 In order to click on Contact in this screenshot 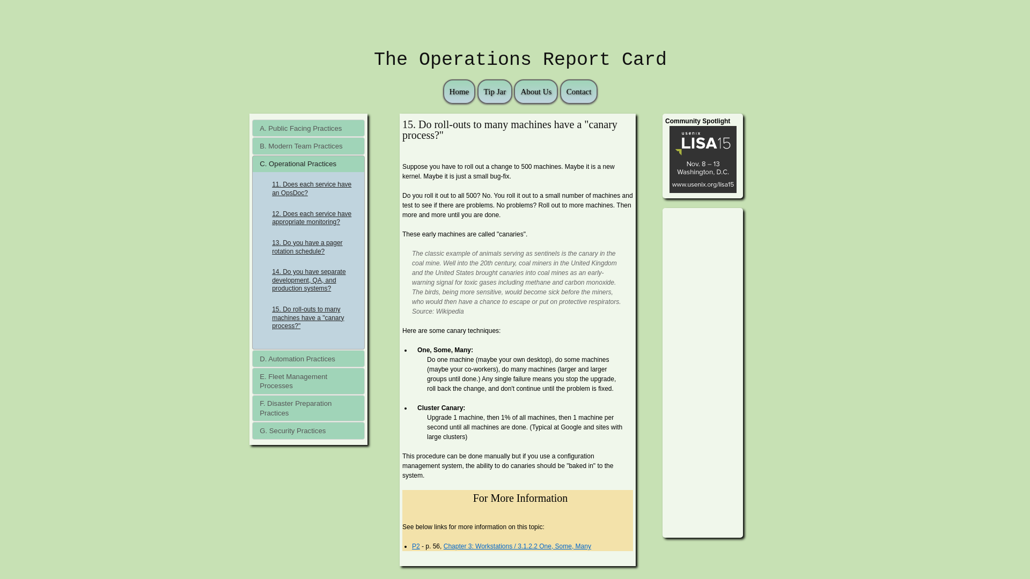, I will do `click(579, 92)`.